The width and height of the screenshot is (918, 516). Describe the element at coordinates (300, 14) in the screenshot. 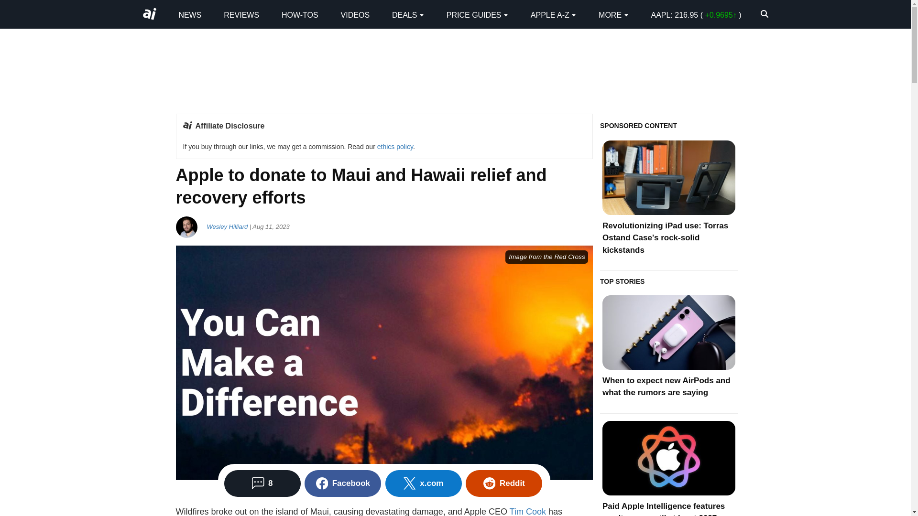

I see `How-Tos` at that location.